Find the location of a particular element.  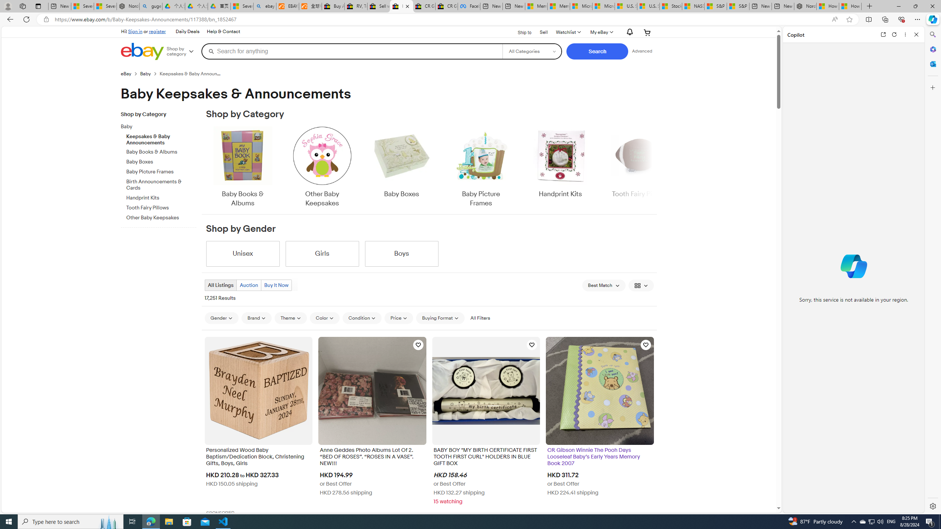

Select a category for search is located at coordinates (532, 51).